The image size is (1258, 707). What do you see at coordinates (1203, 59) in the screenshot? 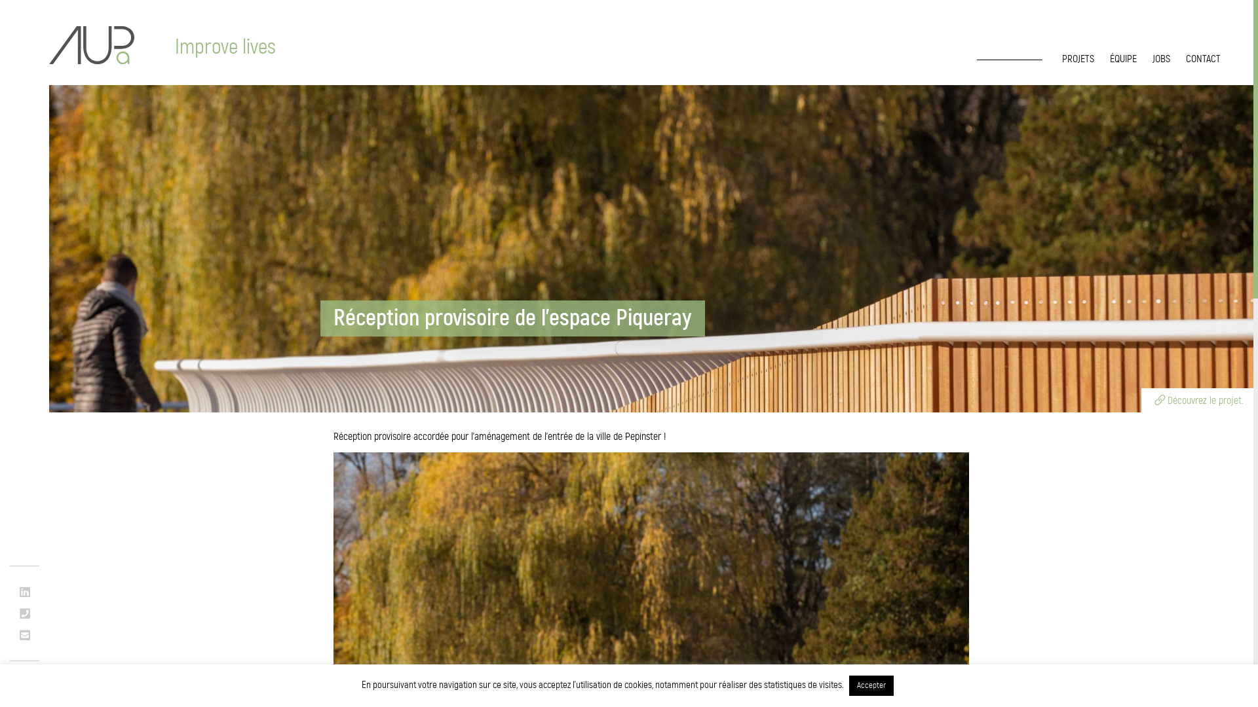
I see `CONTACT` at bounding box center [1203, 59].